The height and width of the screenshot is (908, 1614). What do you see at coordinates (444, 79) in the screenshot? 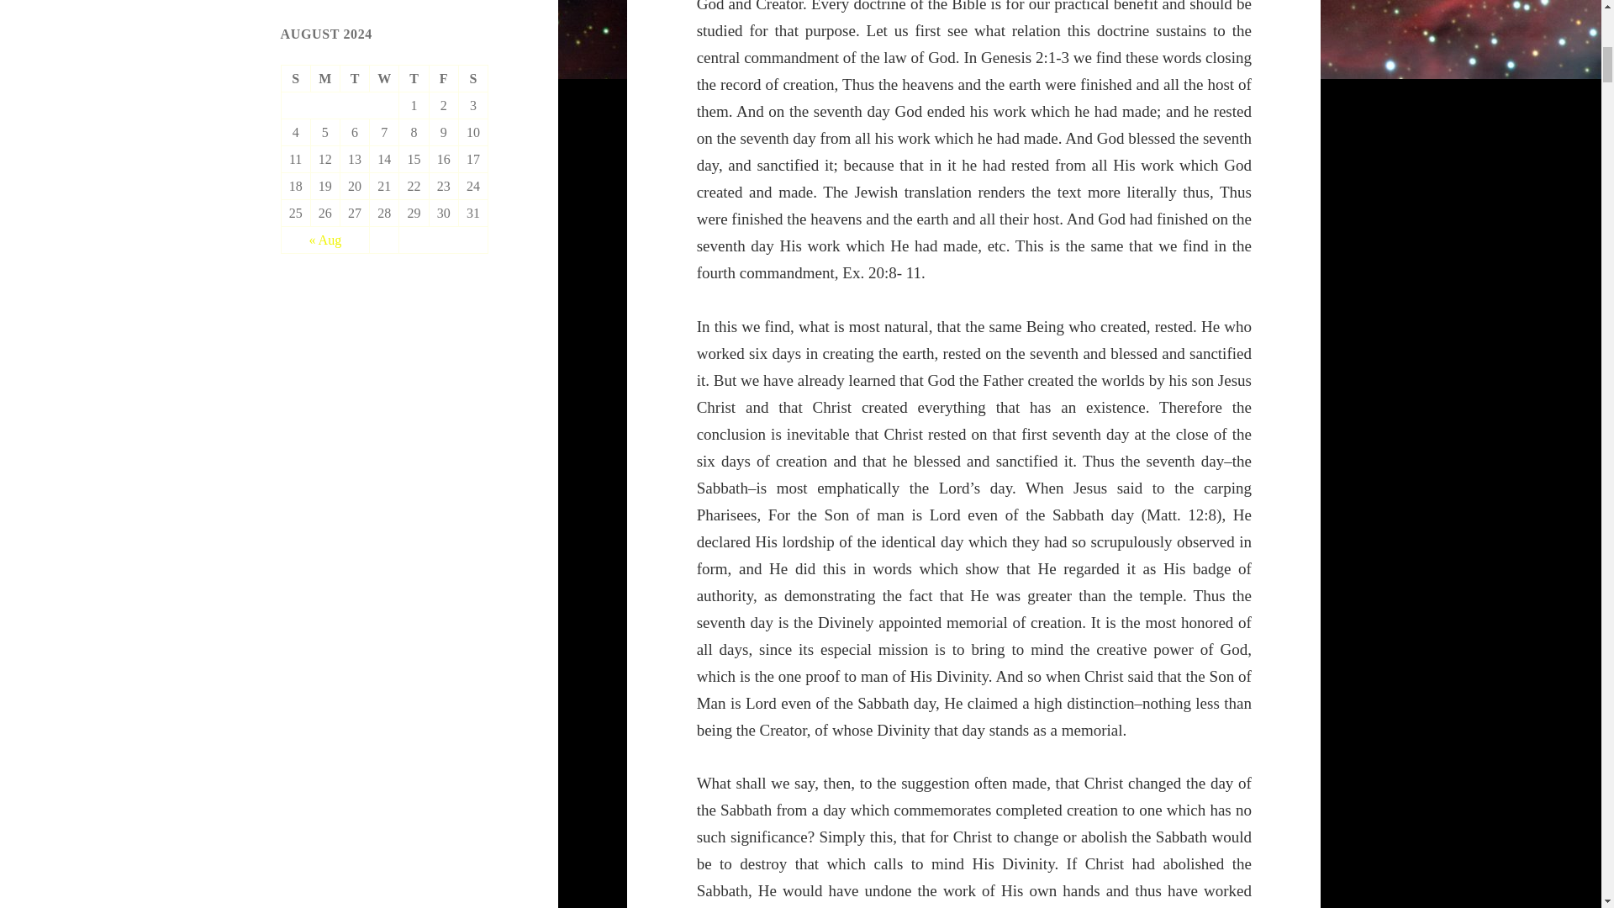
I see `Friday` at bounding box center [444, 79].